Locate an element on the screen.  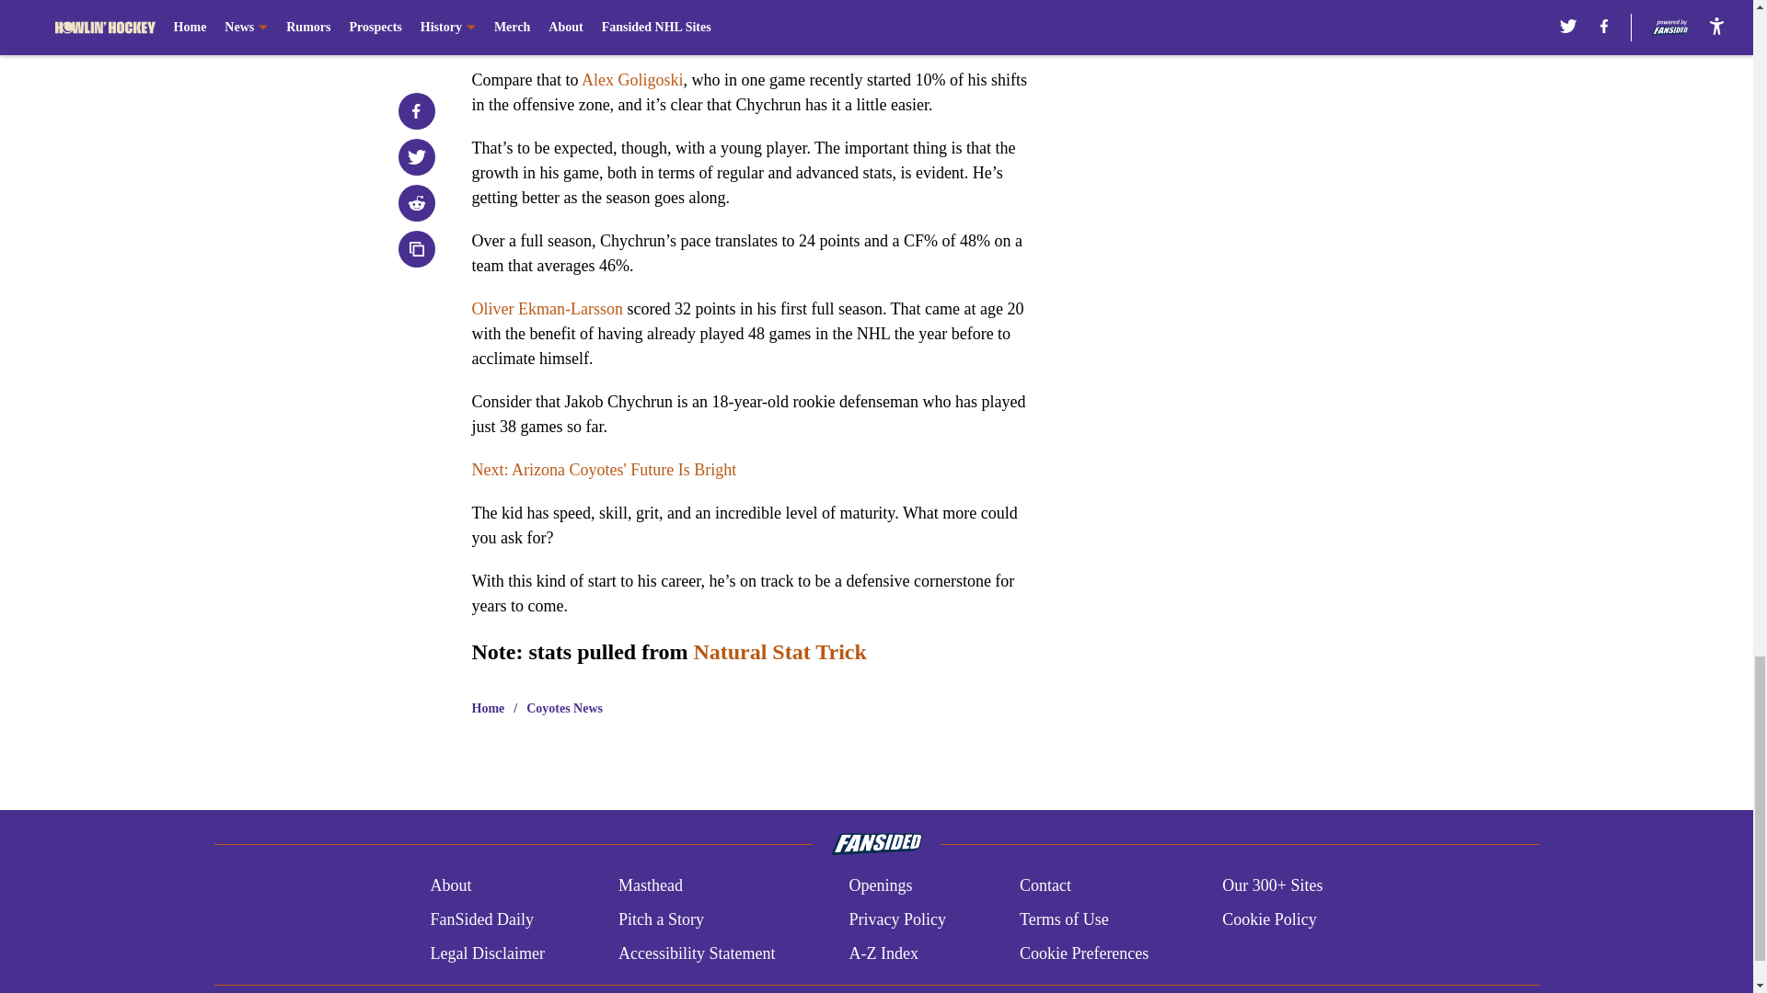
Home is located at coordinates (488, 708).